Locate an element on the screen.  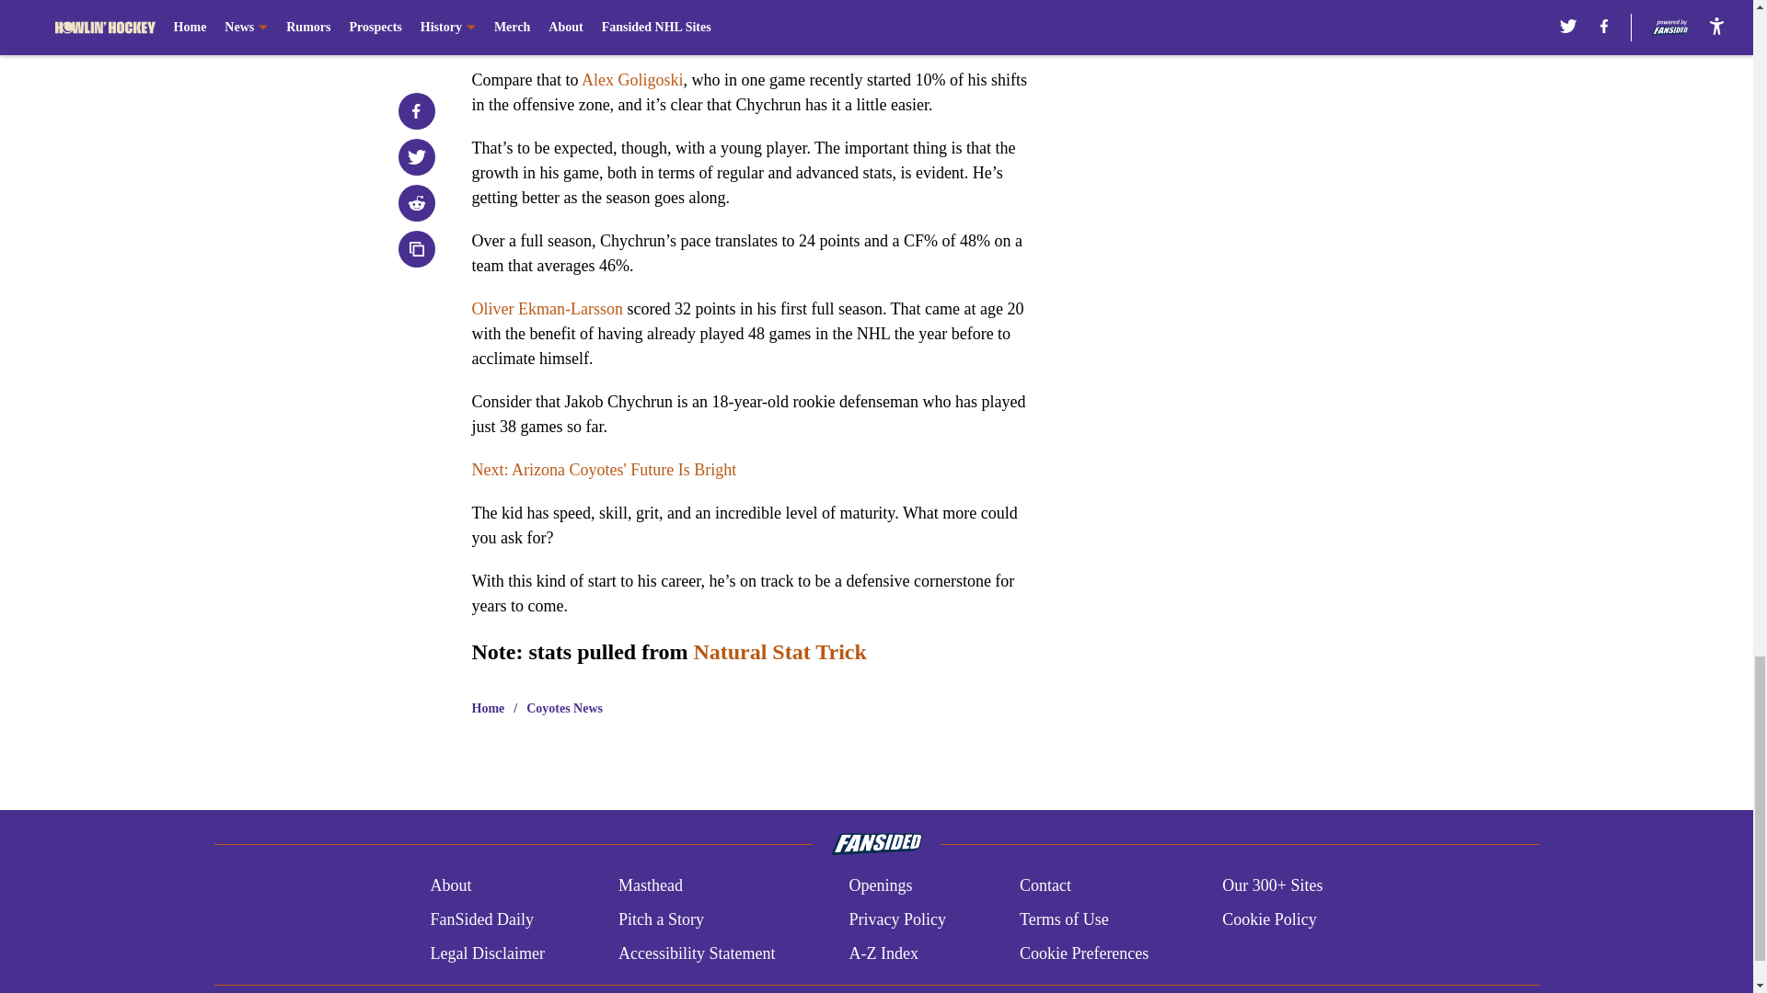
Home is located at coordinates (488, 708).